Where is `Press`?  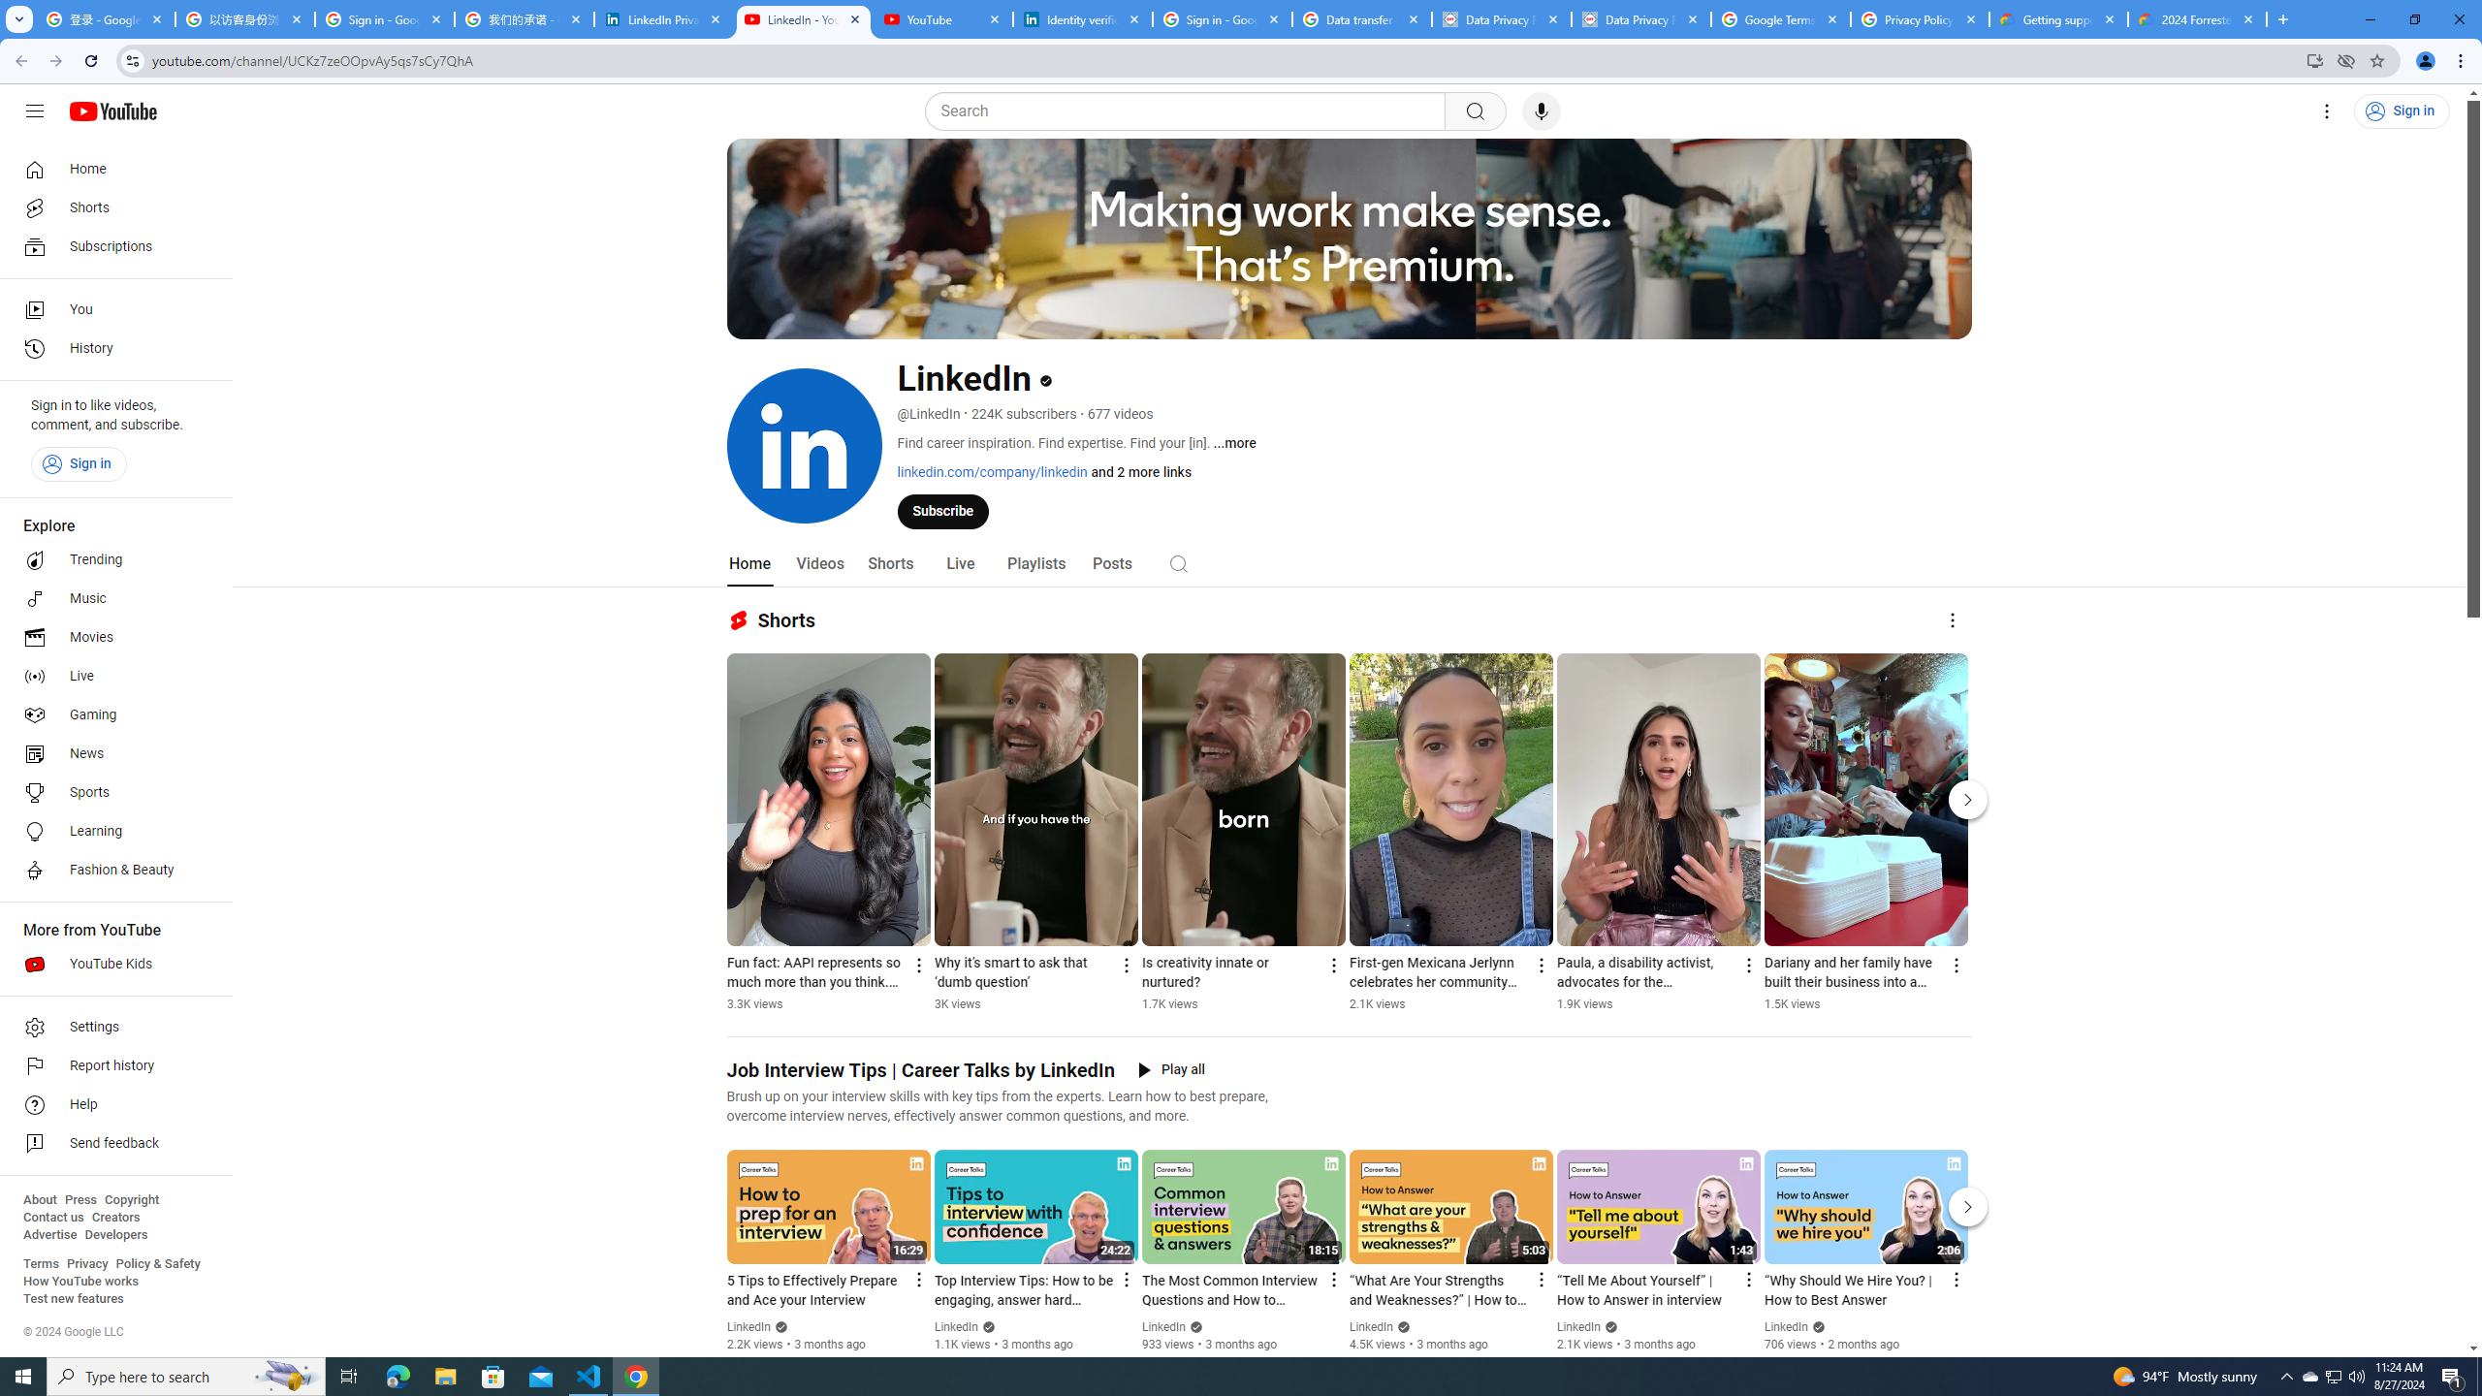 Press is located at coordinates (80, 1200).